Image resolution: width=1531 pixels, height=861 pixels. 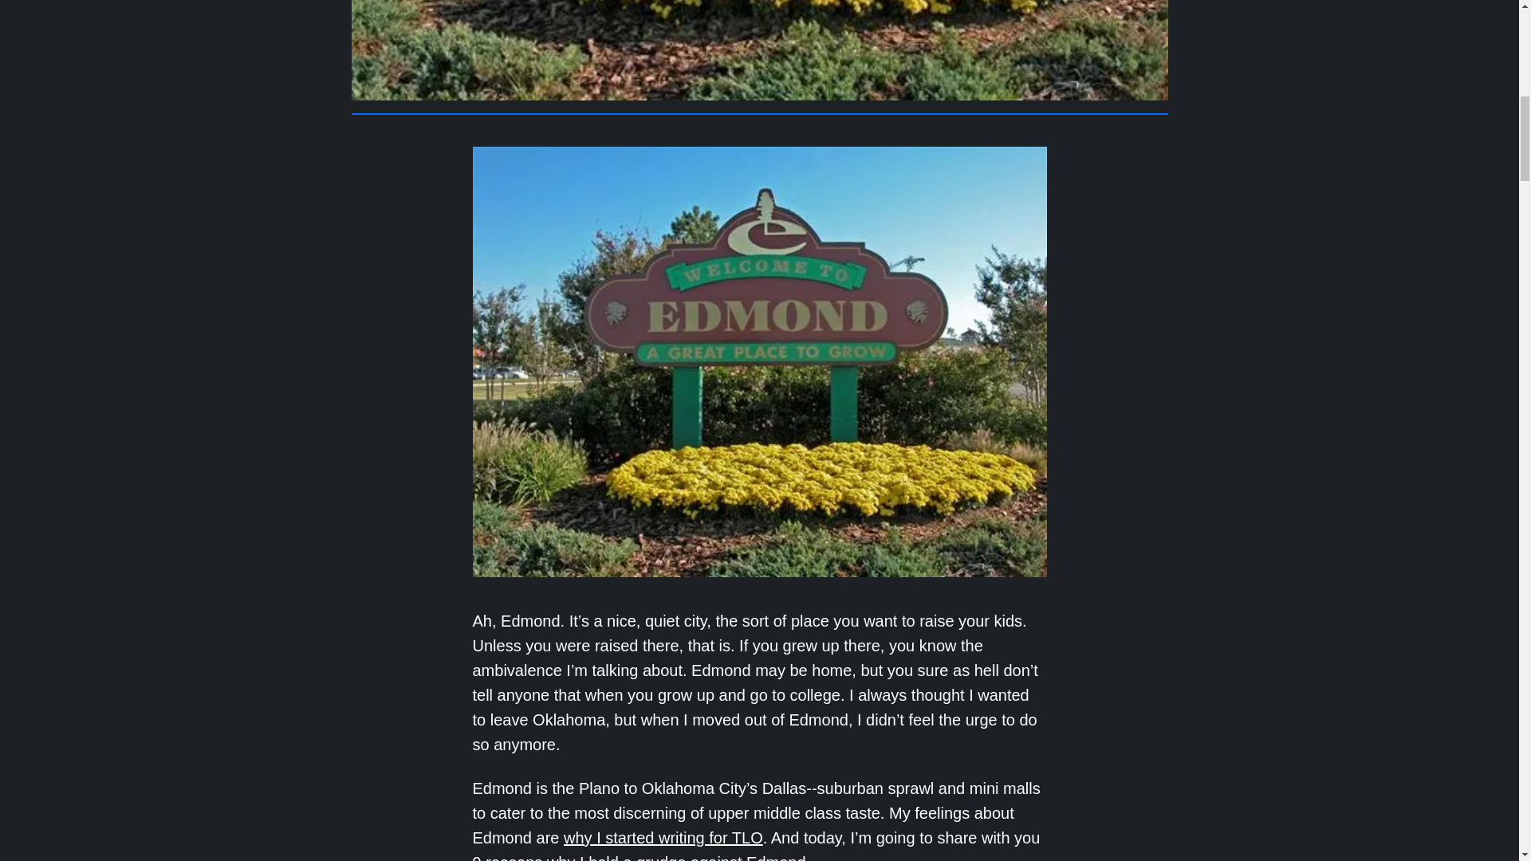 What do you see at coordinates (663, 837) in the screenshot?
I see `why I started writing for TLO` at bounding box center [663, 837].